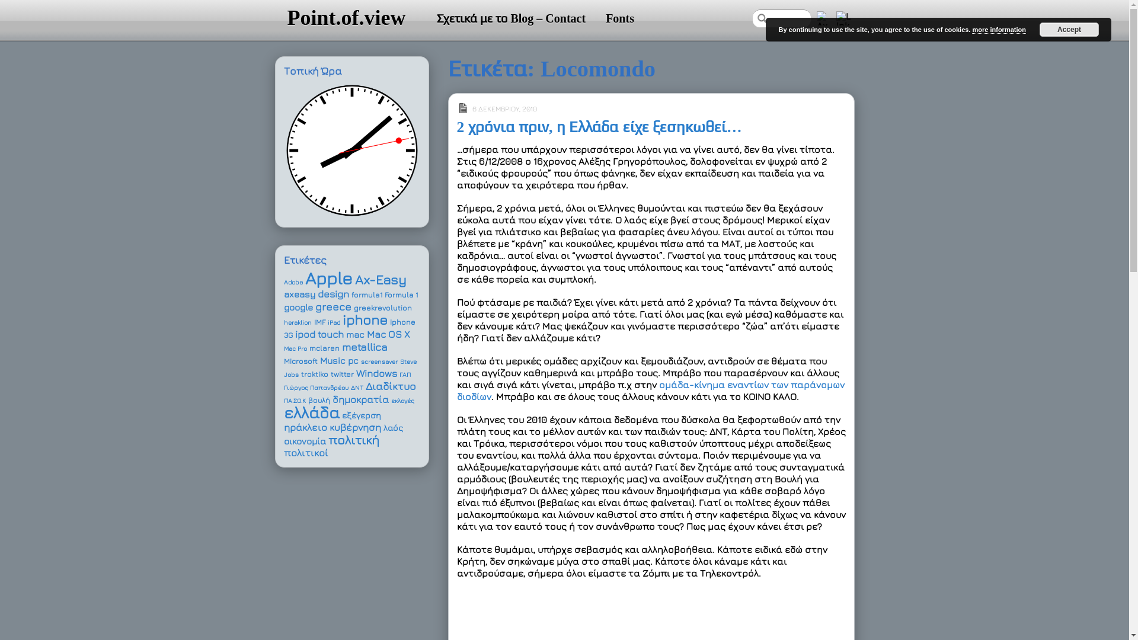 Image resolution: width=1138 pixels, height=640 pixels. What do you see at coordinates (376, 373) in the screenshot?
I see `Windows` at bounding box center [376, 373].